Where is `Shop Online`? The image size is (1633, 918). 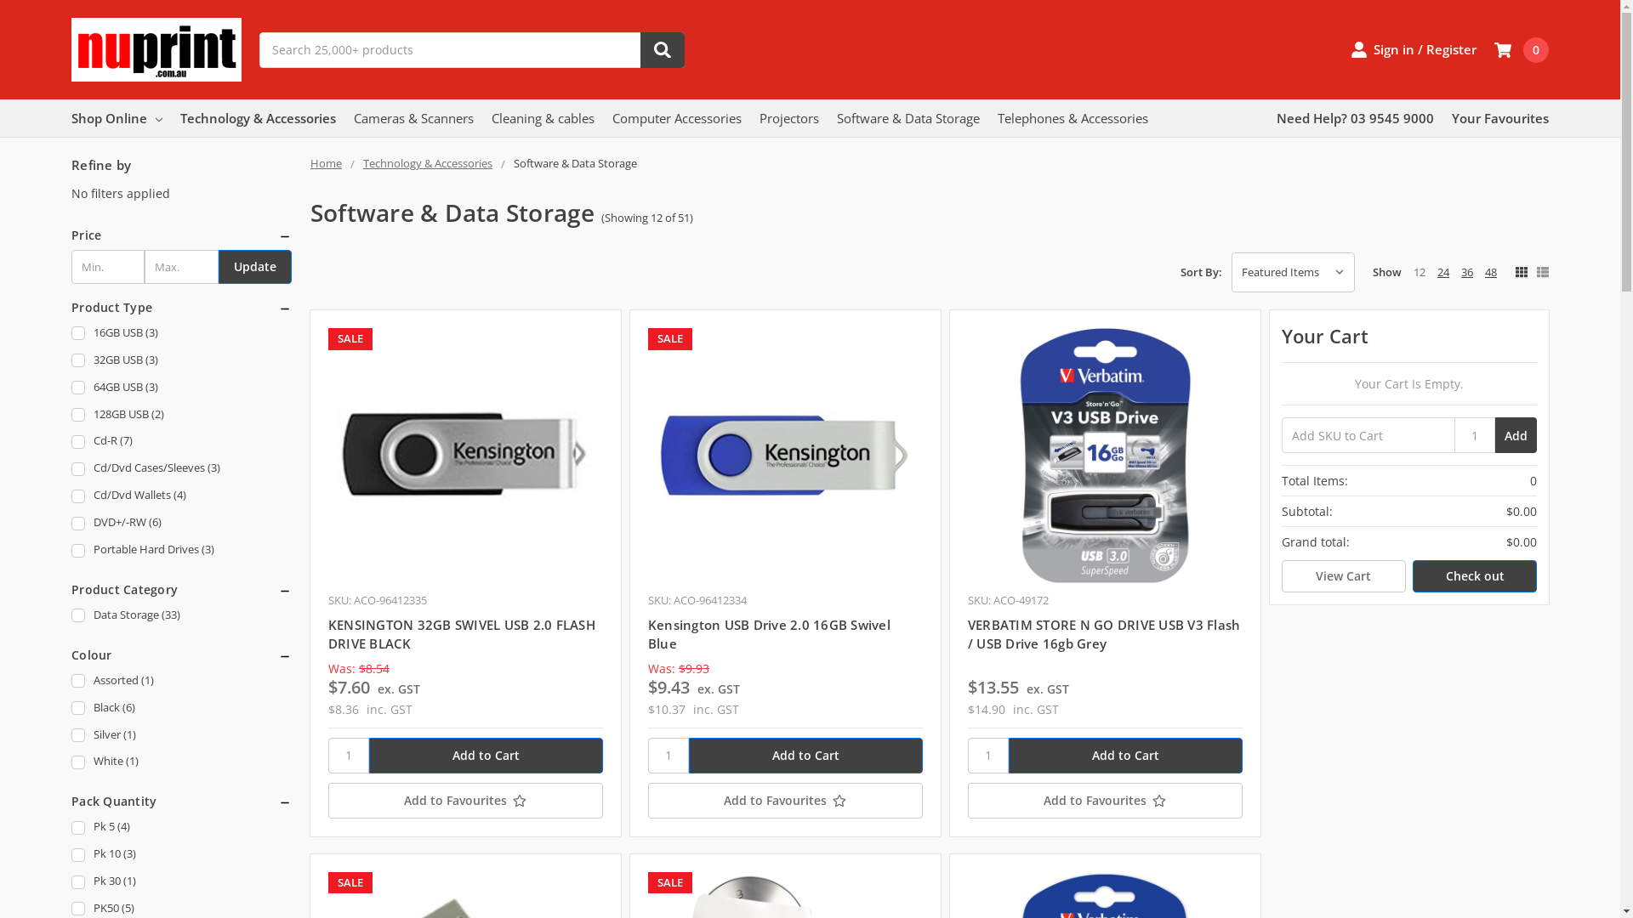 Shop Online is located at coordinates (117, 118).